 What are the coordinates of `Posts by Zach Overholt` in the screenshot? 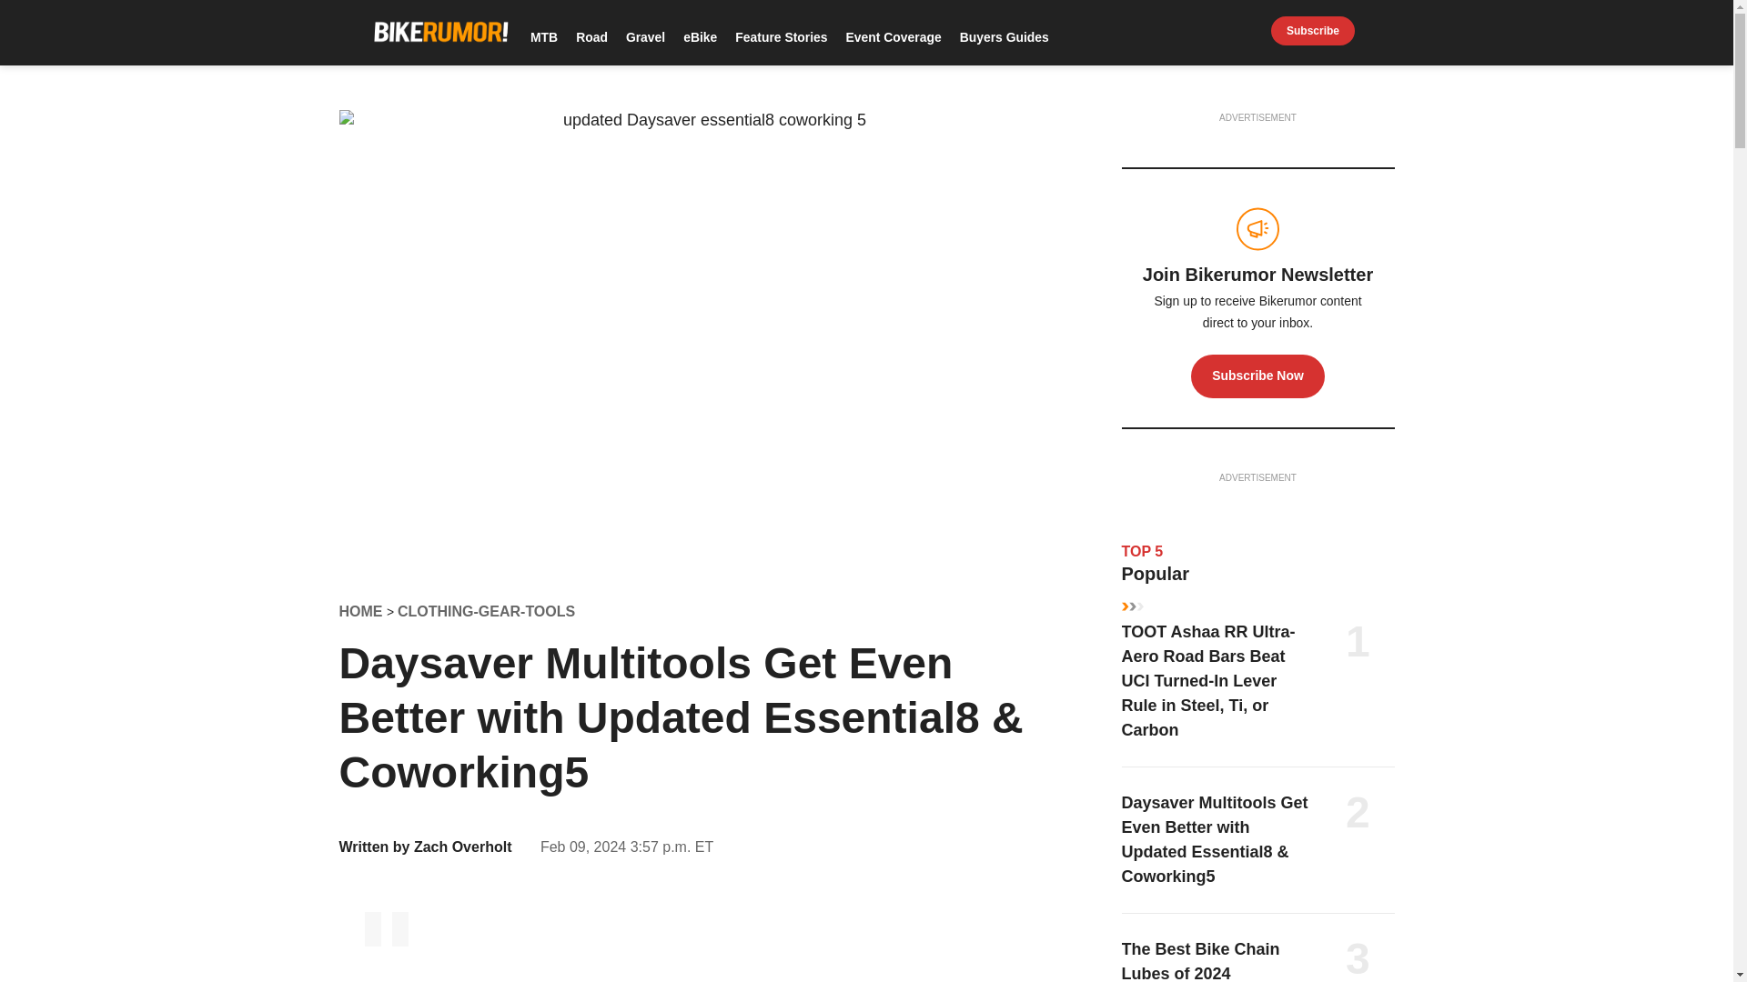 It's located at (462, 847).